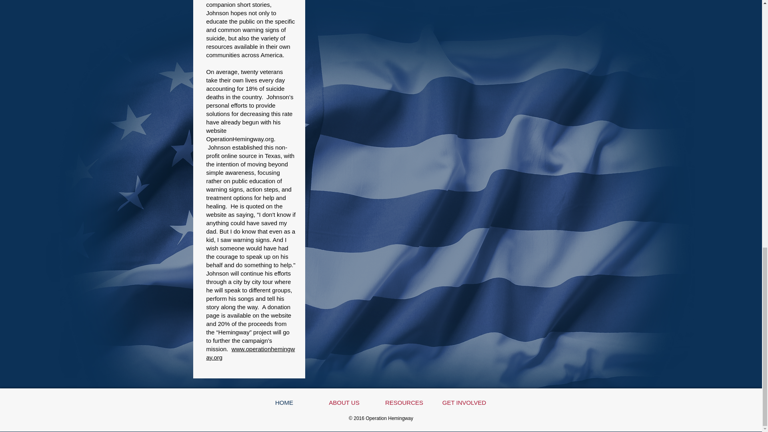  I want to click on ABOUT US, so click(344, 402).